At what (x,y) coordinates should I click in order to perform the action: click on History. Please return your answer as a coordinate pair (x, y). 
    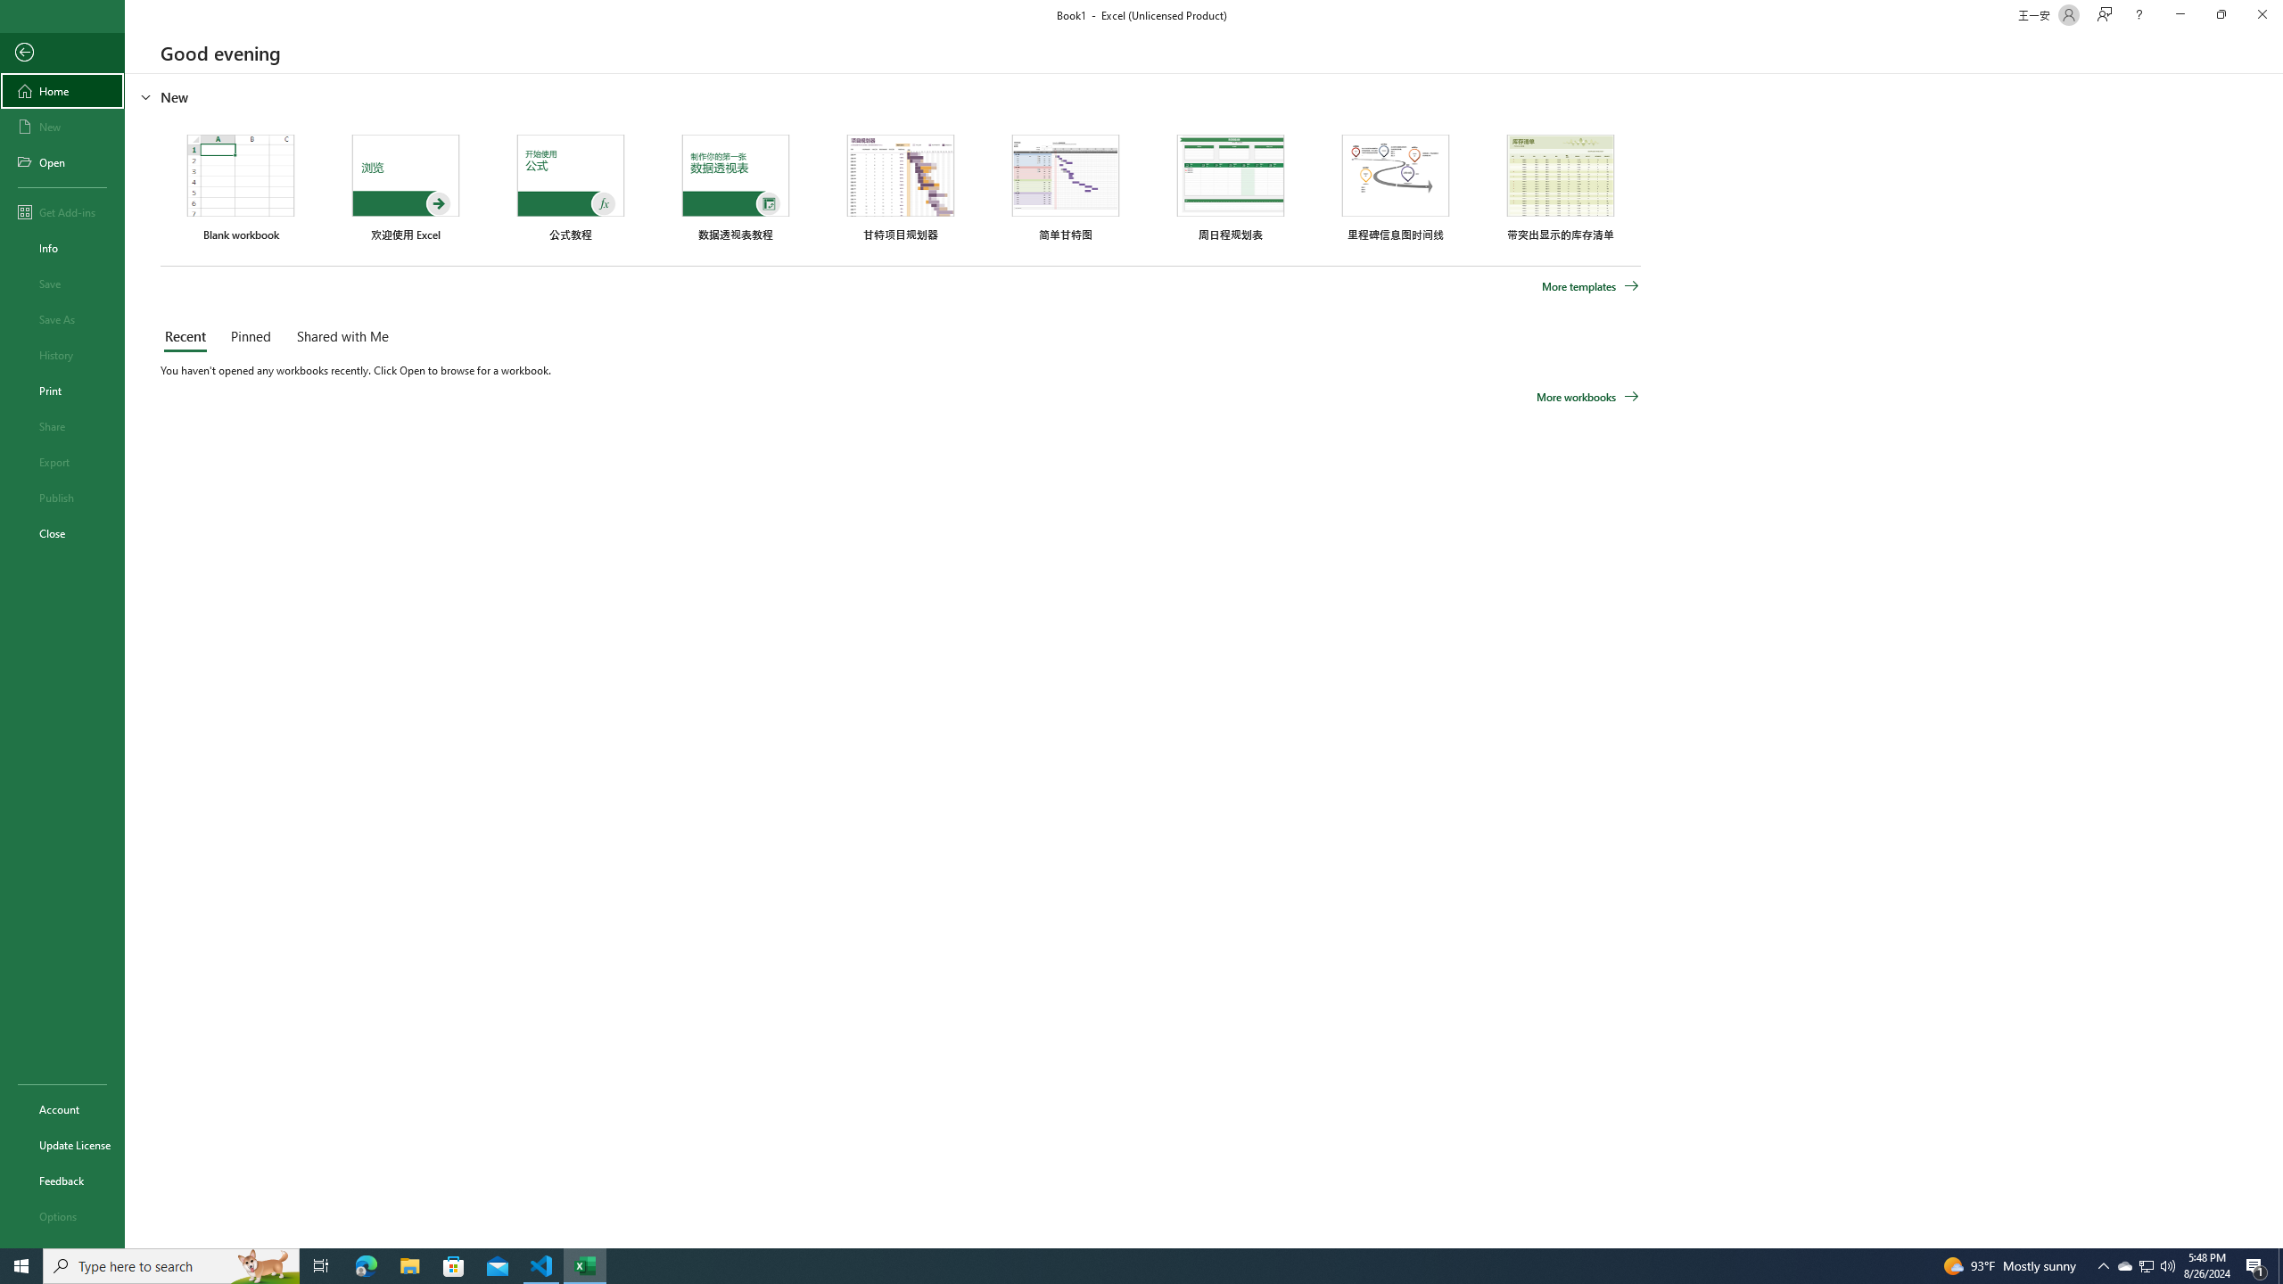
    Looking at the image, I should click on (62, 354).